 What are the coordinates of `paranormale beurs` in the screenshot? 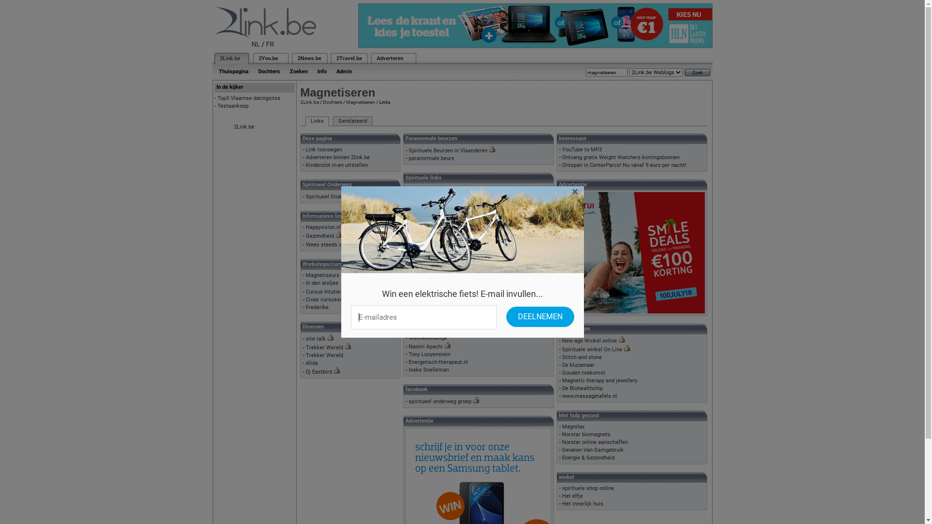 It's located at (432, 158).